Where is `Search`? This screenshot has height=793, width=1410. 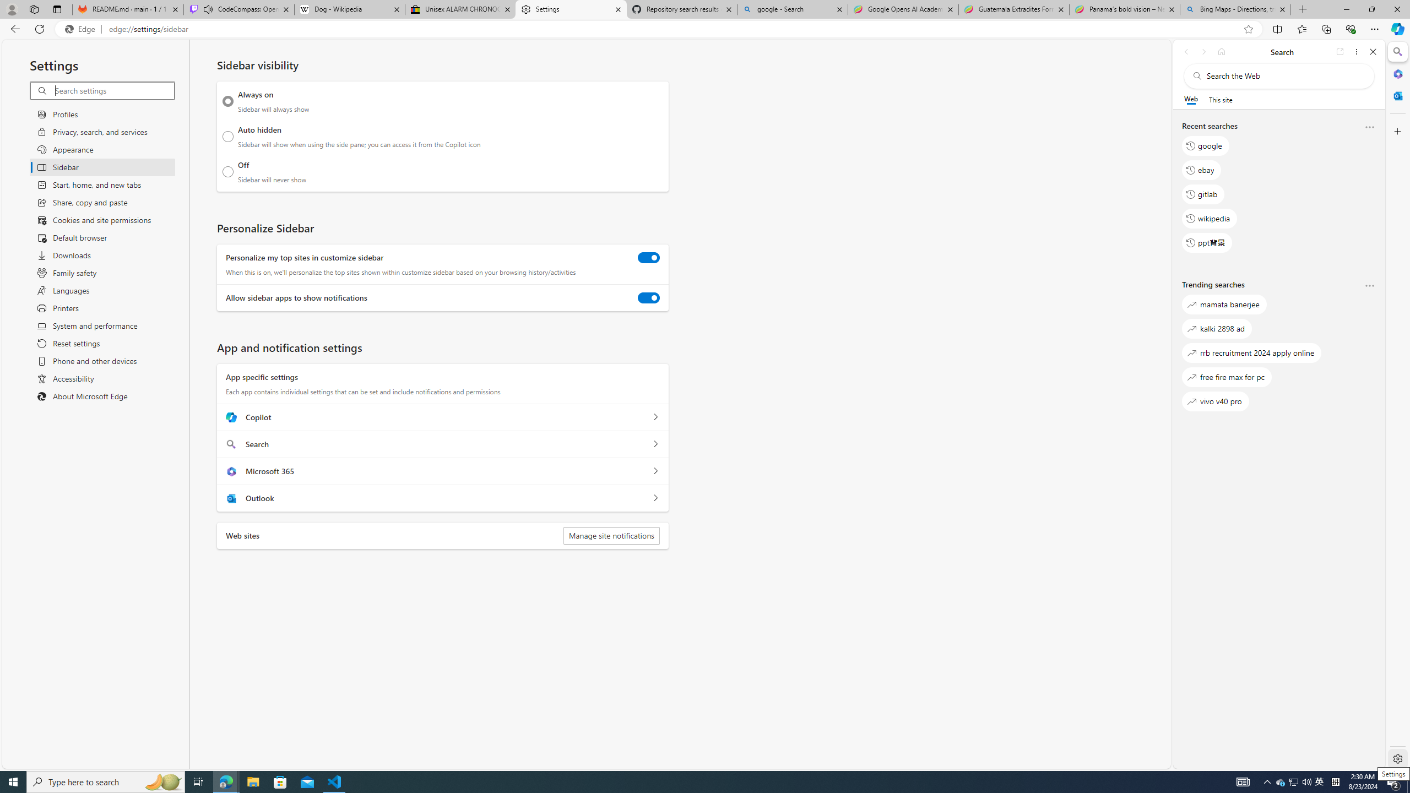
Search is located at coordinates (1397, 52).